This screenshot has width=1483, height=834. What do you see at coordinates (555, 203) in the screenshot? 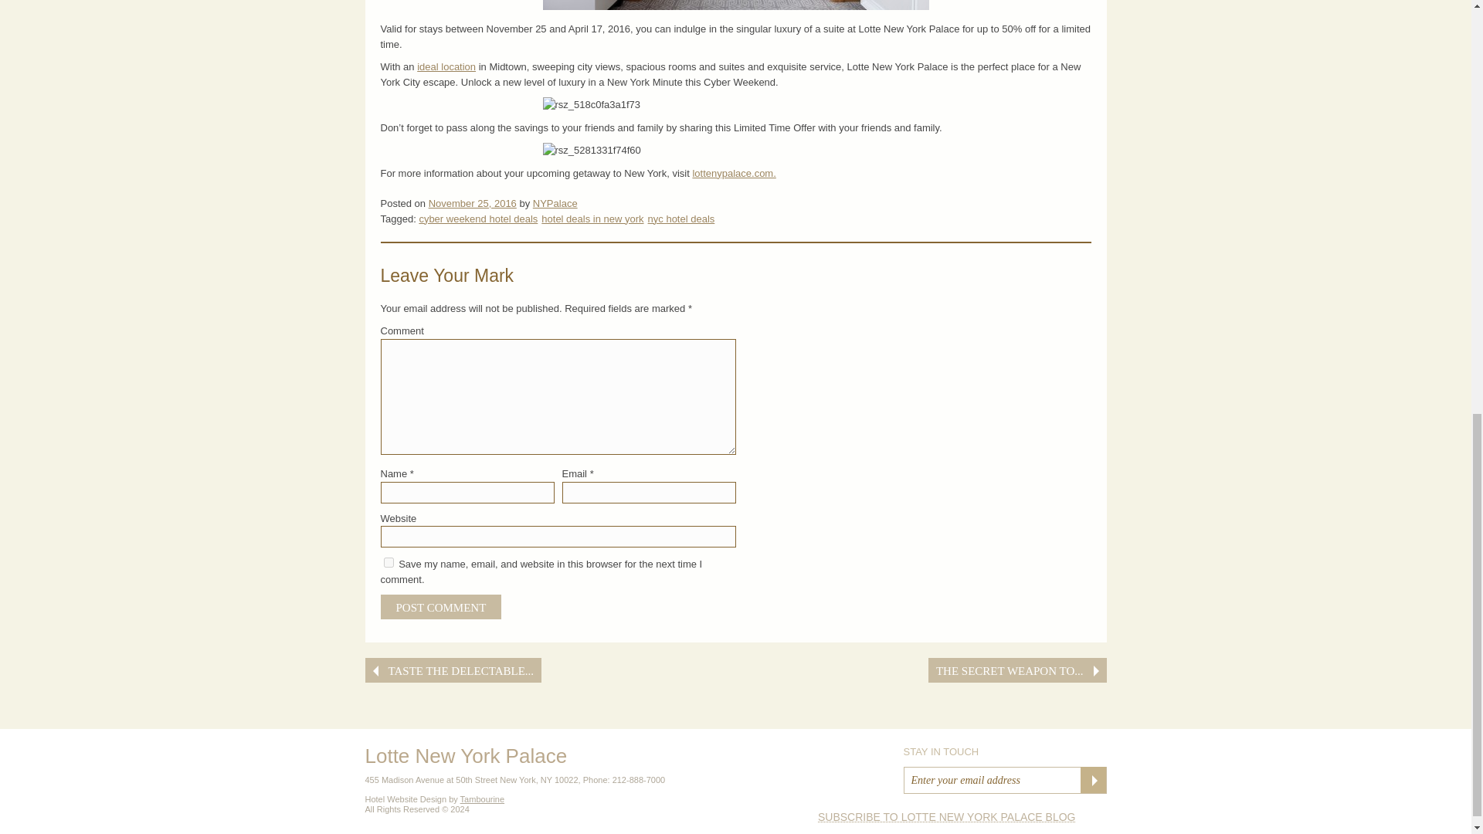
I see `View all posts by NYPalace` at bounding box center [555, 203].